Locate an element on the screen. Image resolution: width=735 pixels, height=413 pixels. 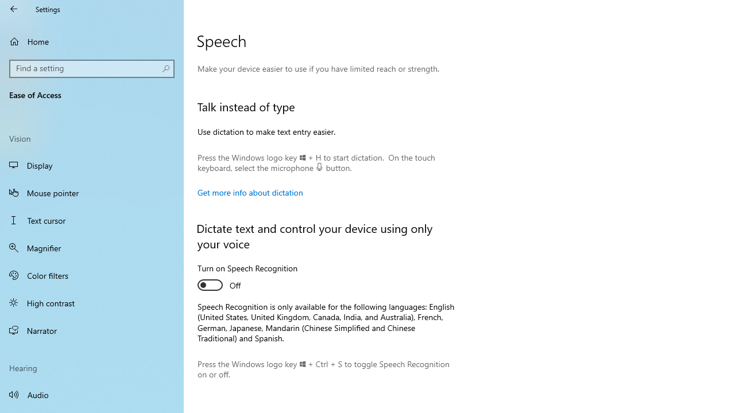
Mouse pointer is located at coordinates (92, 193).